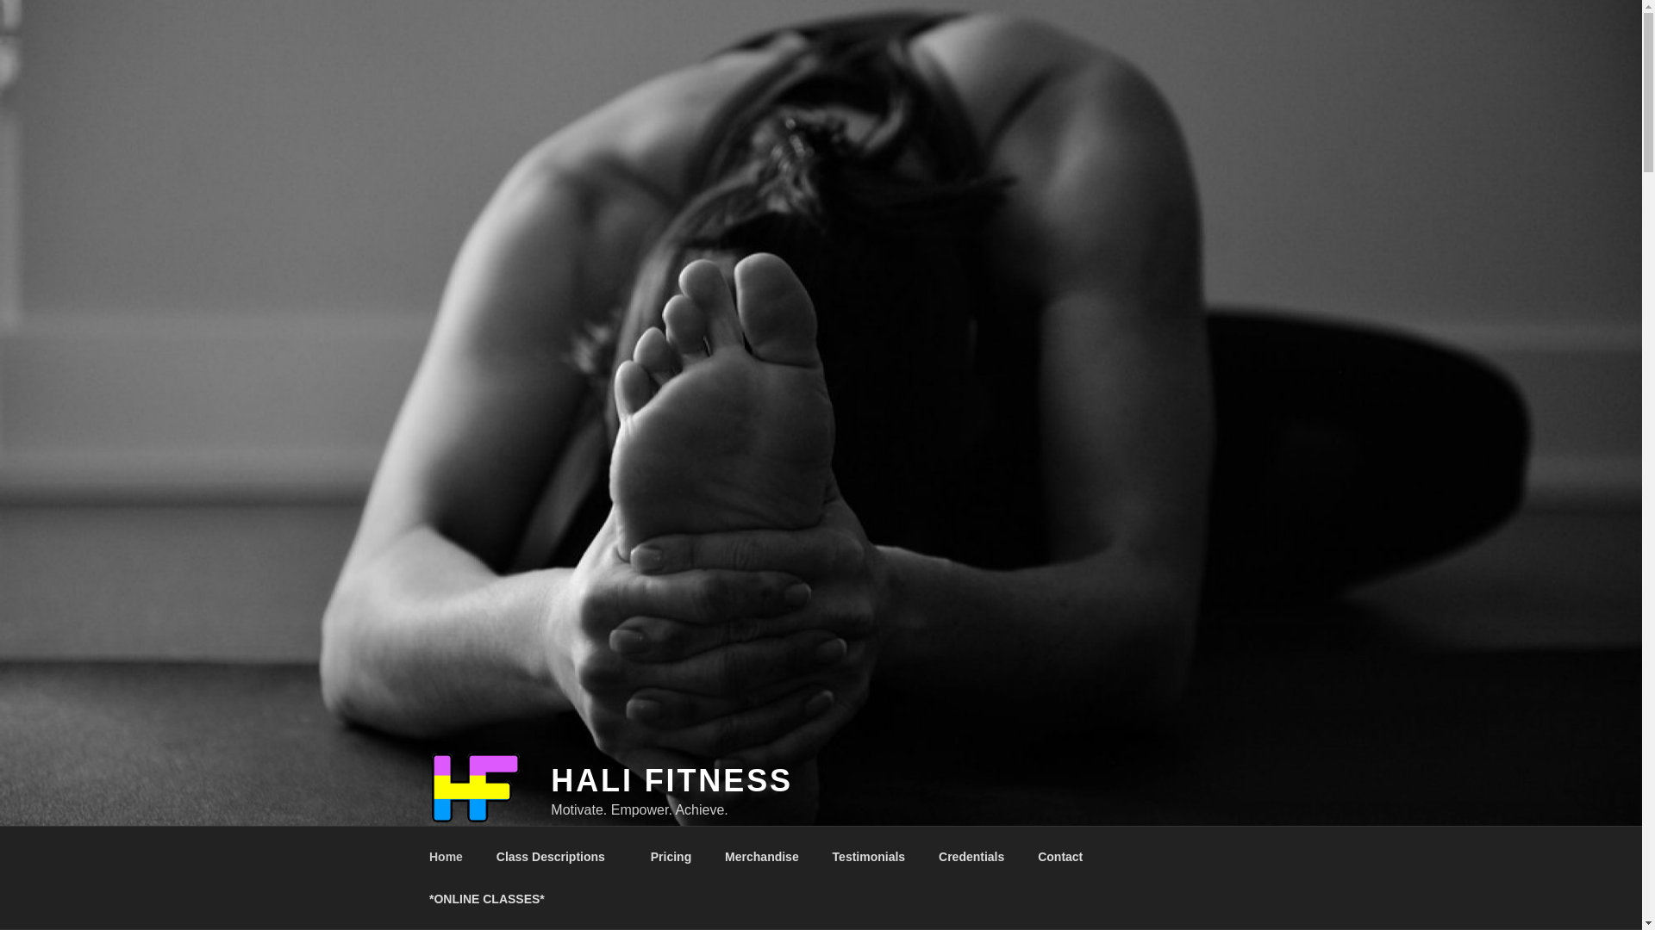  What do you see at coordinates (557, 856) in the screenshot?
I see `Class Descriptions` at bounding box center [557, 856].